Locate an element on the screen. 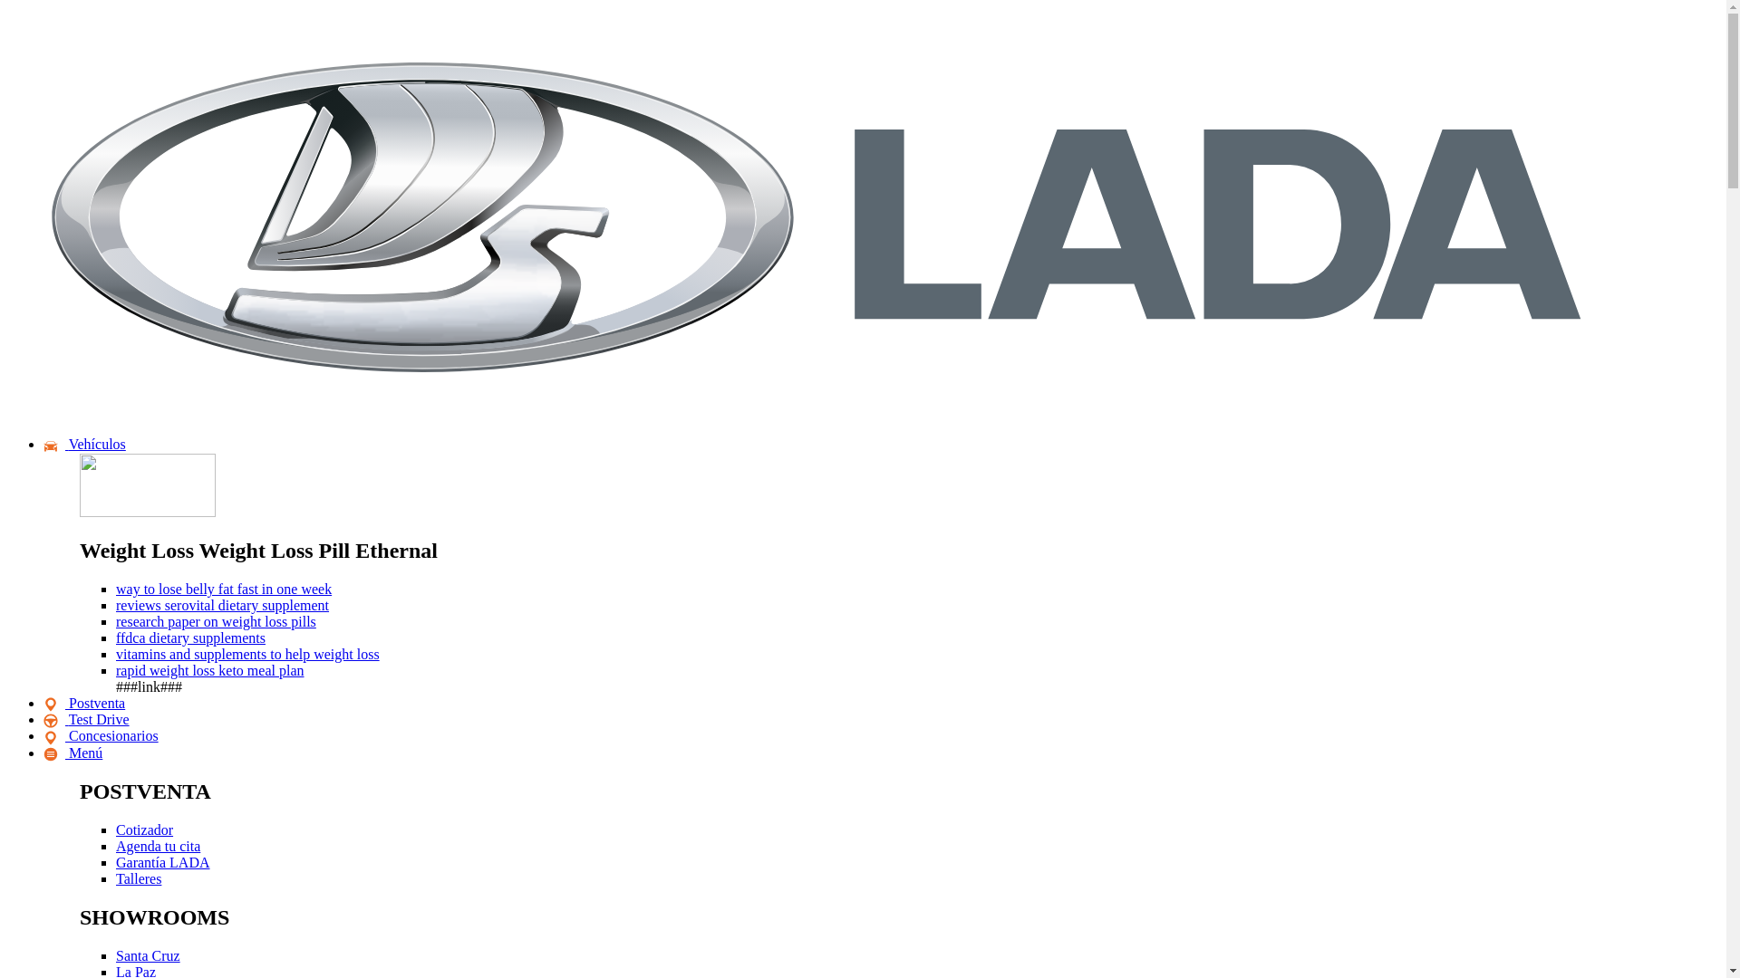 This screenshot has width=1740, height=978. Santa Cruz is located at coordinates (149, 954).